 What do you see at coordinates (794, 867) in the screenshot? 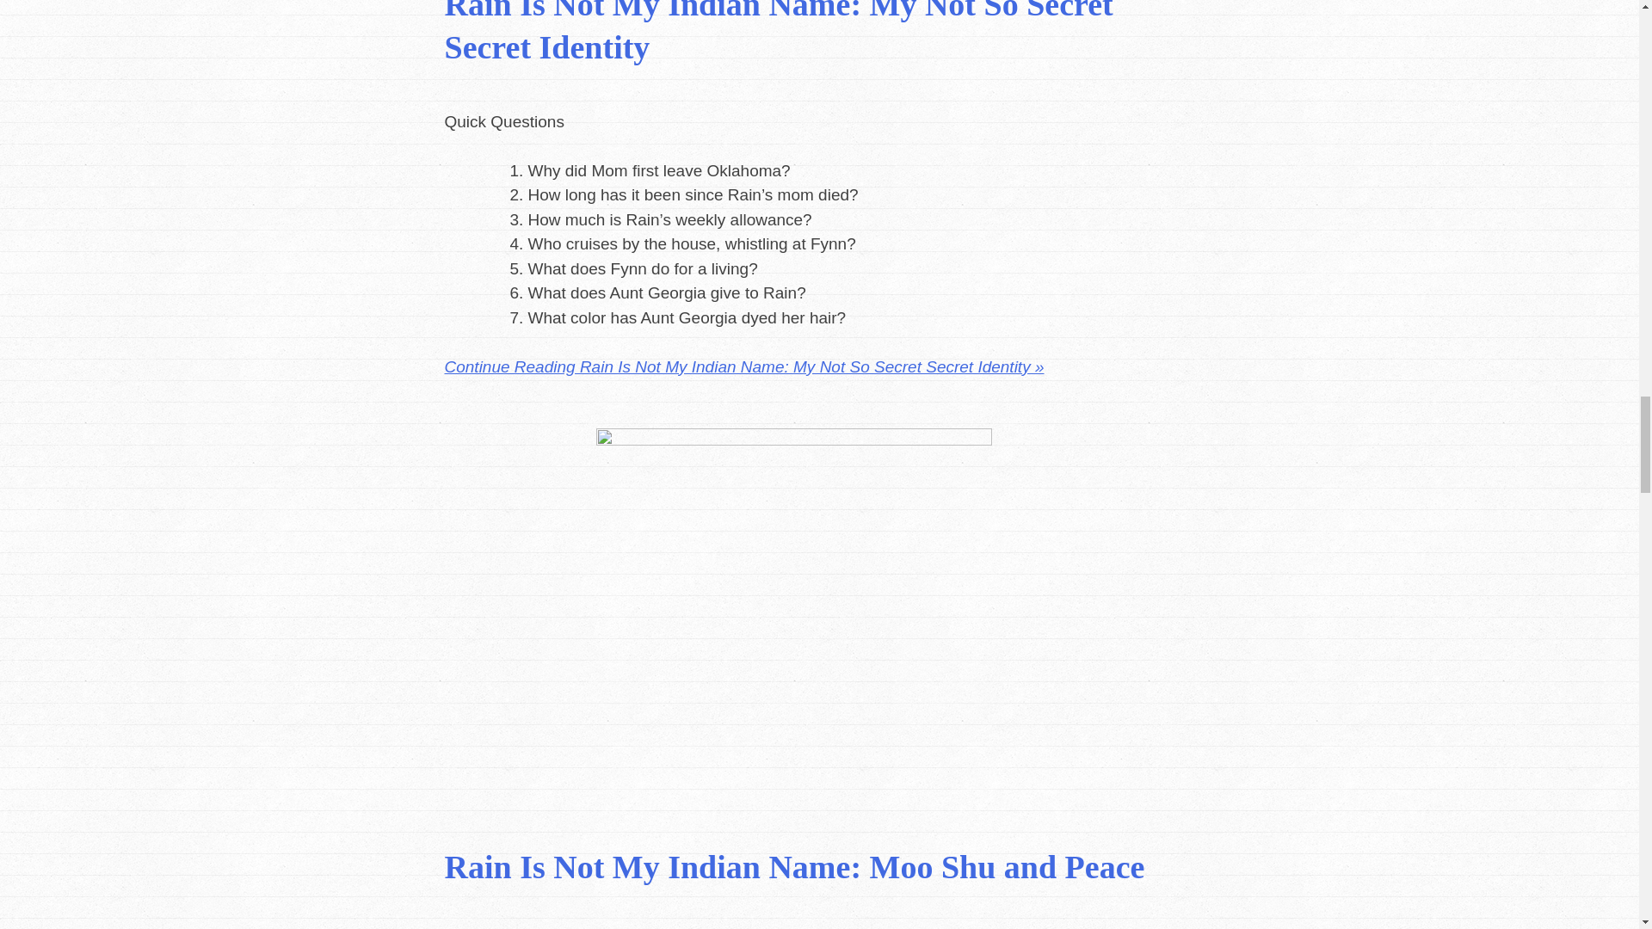
I see `Rain Is Not My Indian Name: Moo Shu and Peace` at bounding box center [794, 867].